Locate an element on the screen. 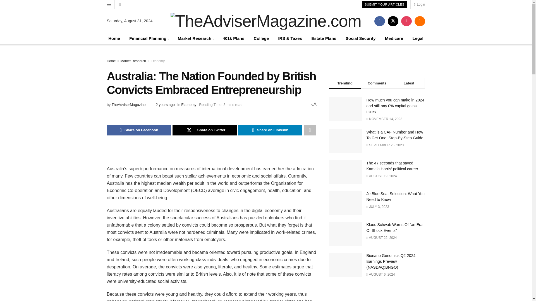 This screenshot has width=536, height=301. College is located at coordinates (261, 38).